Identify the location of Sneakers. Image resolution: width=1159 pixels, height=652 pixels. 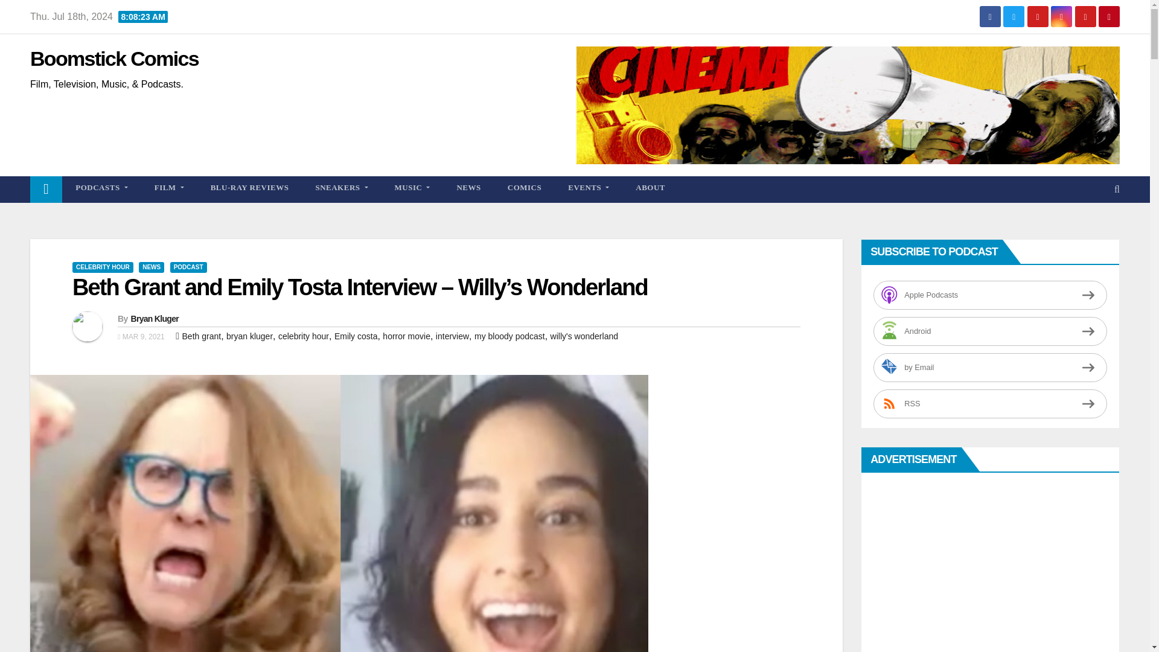
(341, 187).